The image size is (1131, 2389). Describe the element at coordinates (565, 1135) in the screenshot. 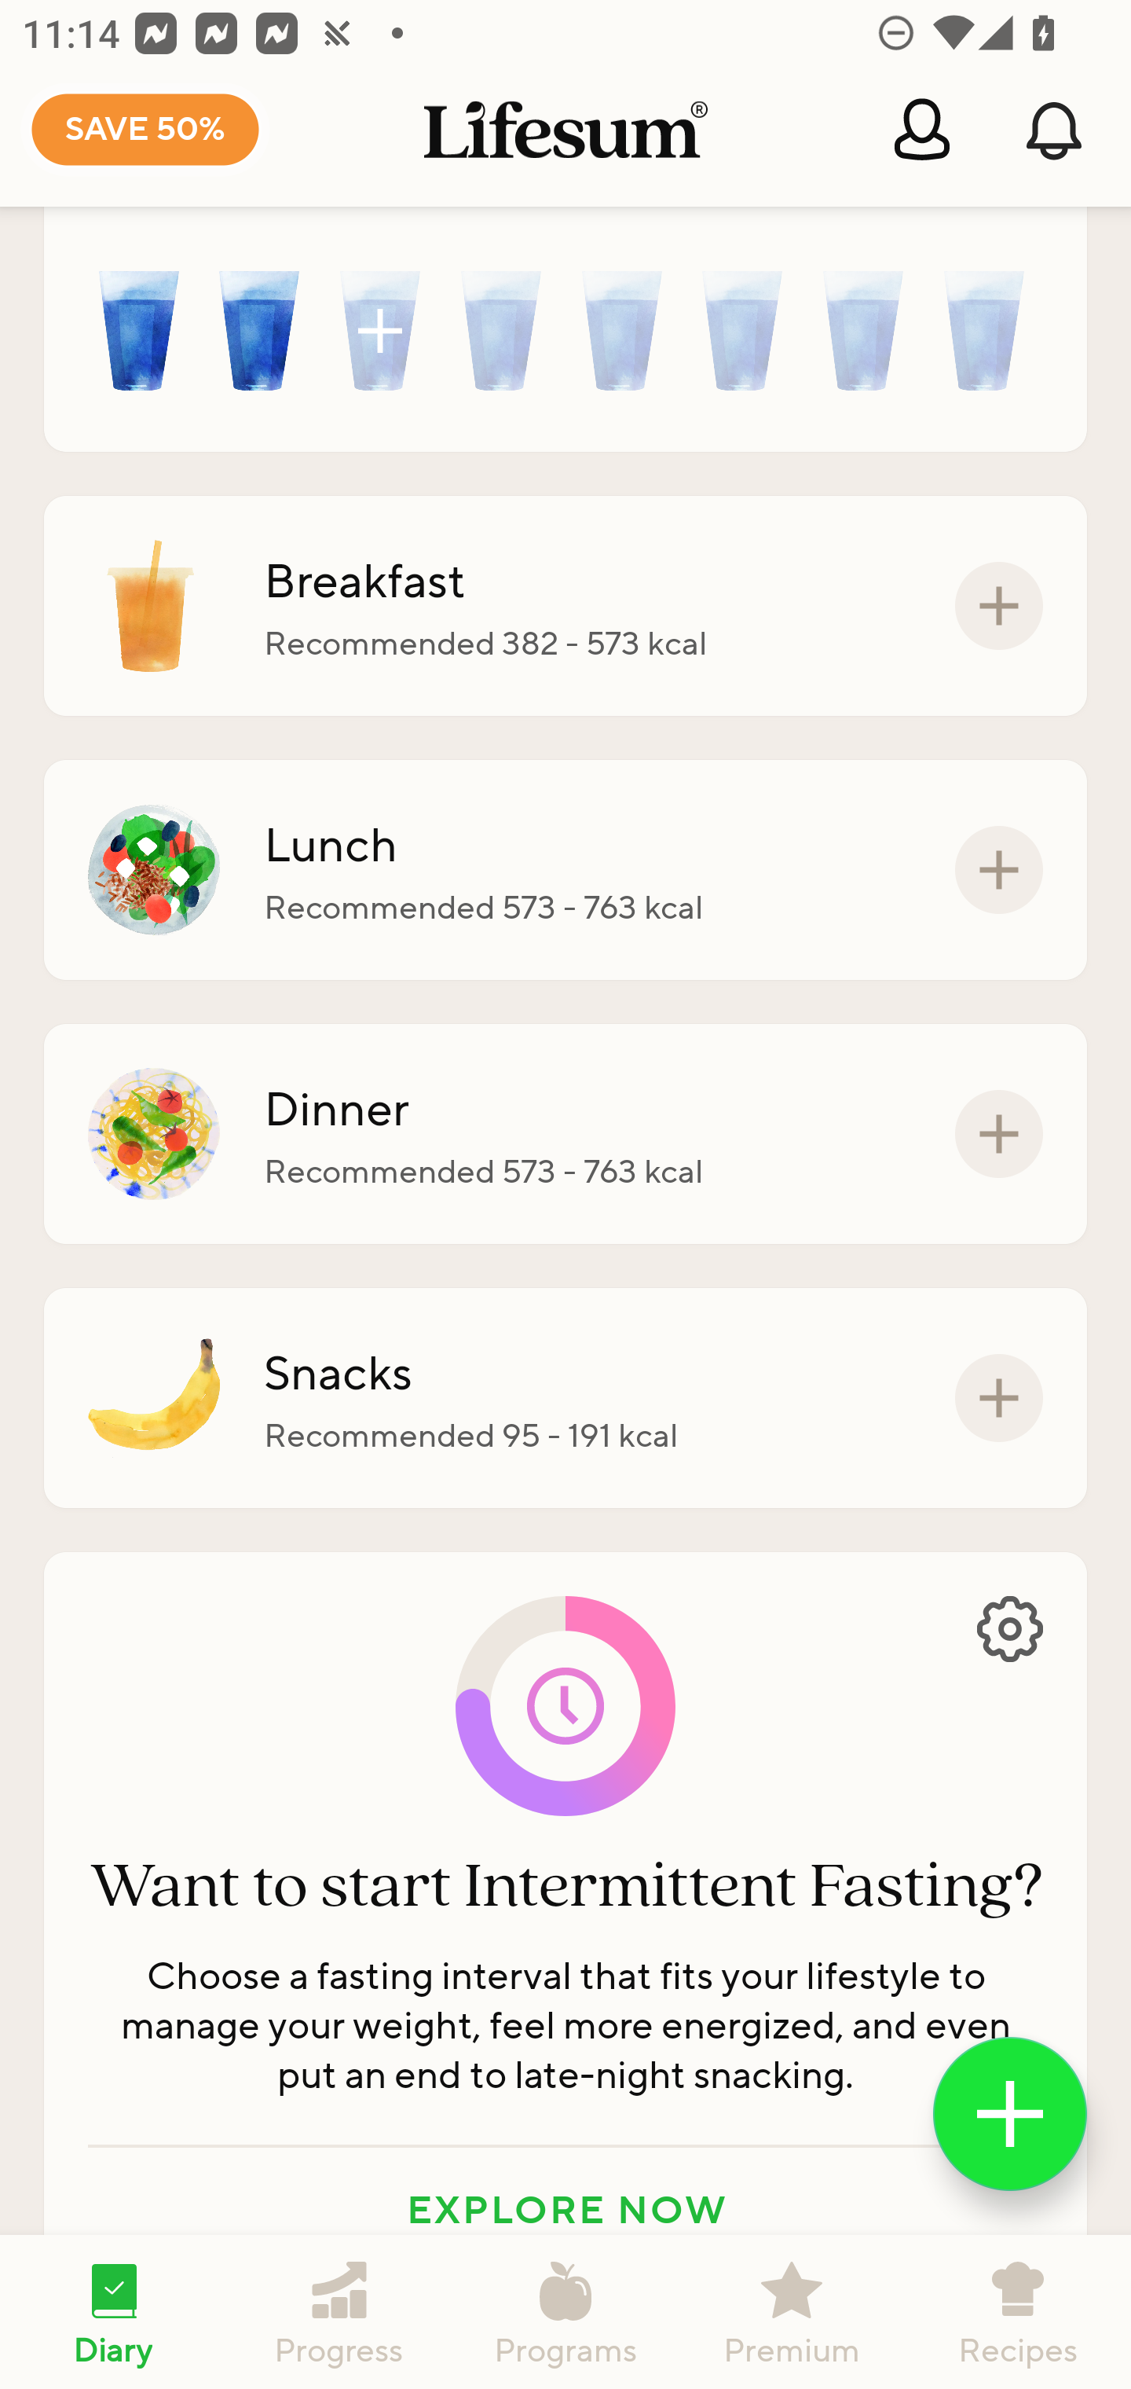

I see `Dinner Recommended 573 - 763 kcal` at that location.